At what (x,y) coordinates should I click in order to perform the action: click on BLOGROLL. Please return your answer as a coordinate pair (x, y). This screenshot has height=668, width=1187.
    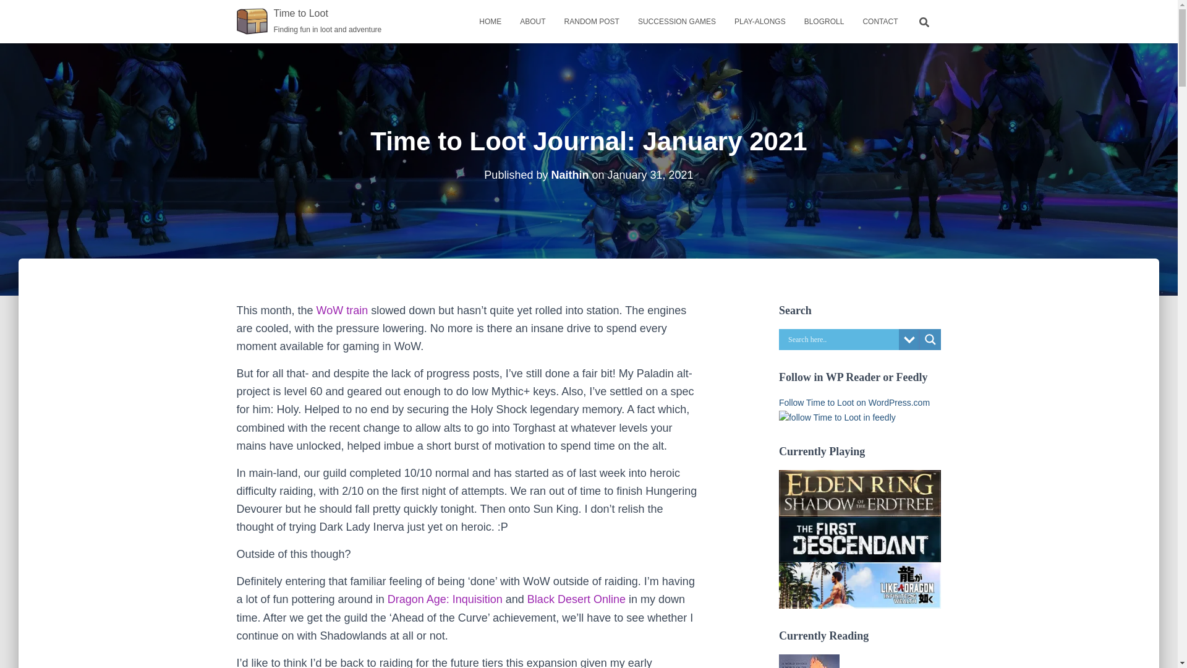
    Looking at the image, I should click on (824, 21).